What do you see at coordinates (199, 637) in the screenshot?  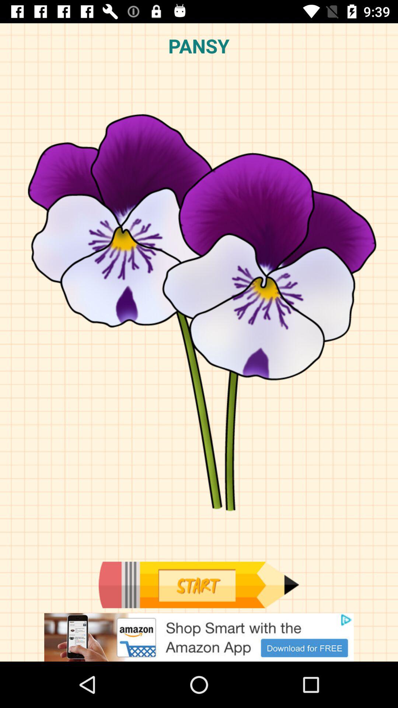 I see `advertisement` at bounding box center [199, 637].